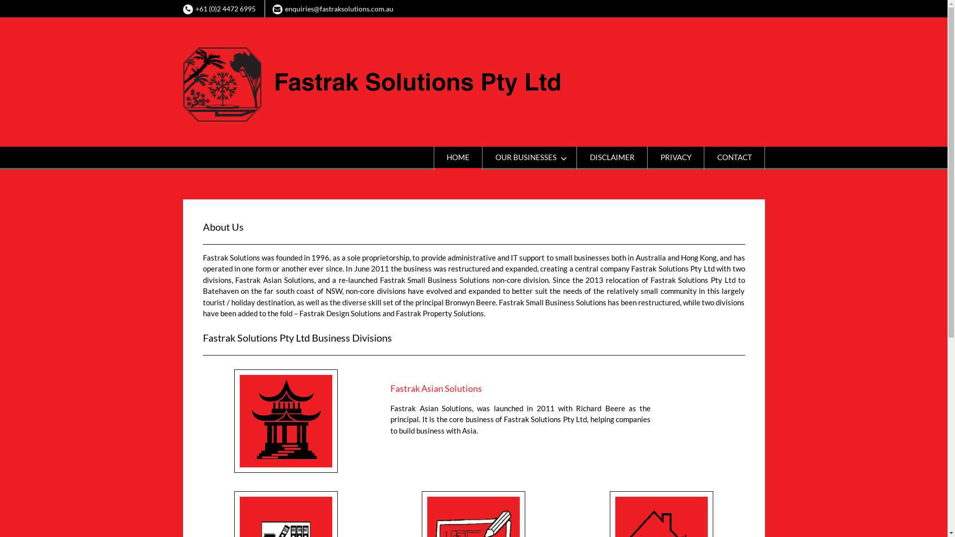  I want to click on DISCLAIMER, so click(612, 158).